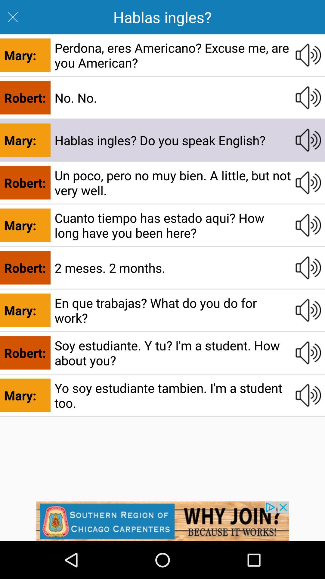  What do you see at coordinates (308, 225) in the screenshot?
I see `play the audio` at bounding box center [308, 225].